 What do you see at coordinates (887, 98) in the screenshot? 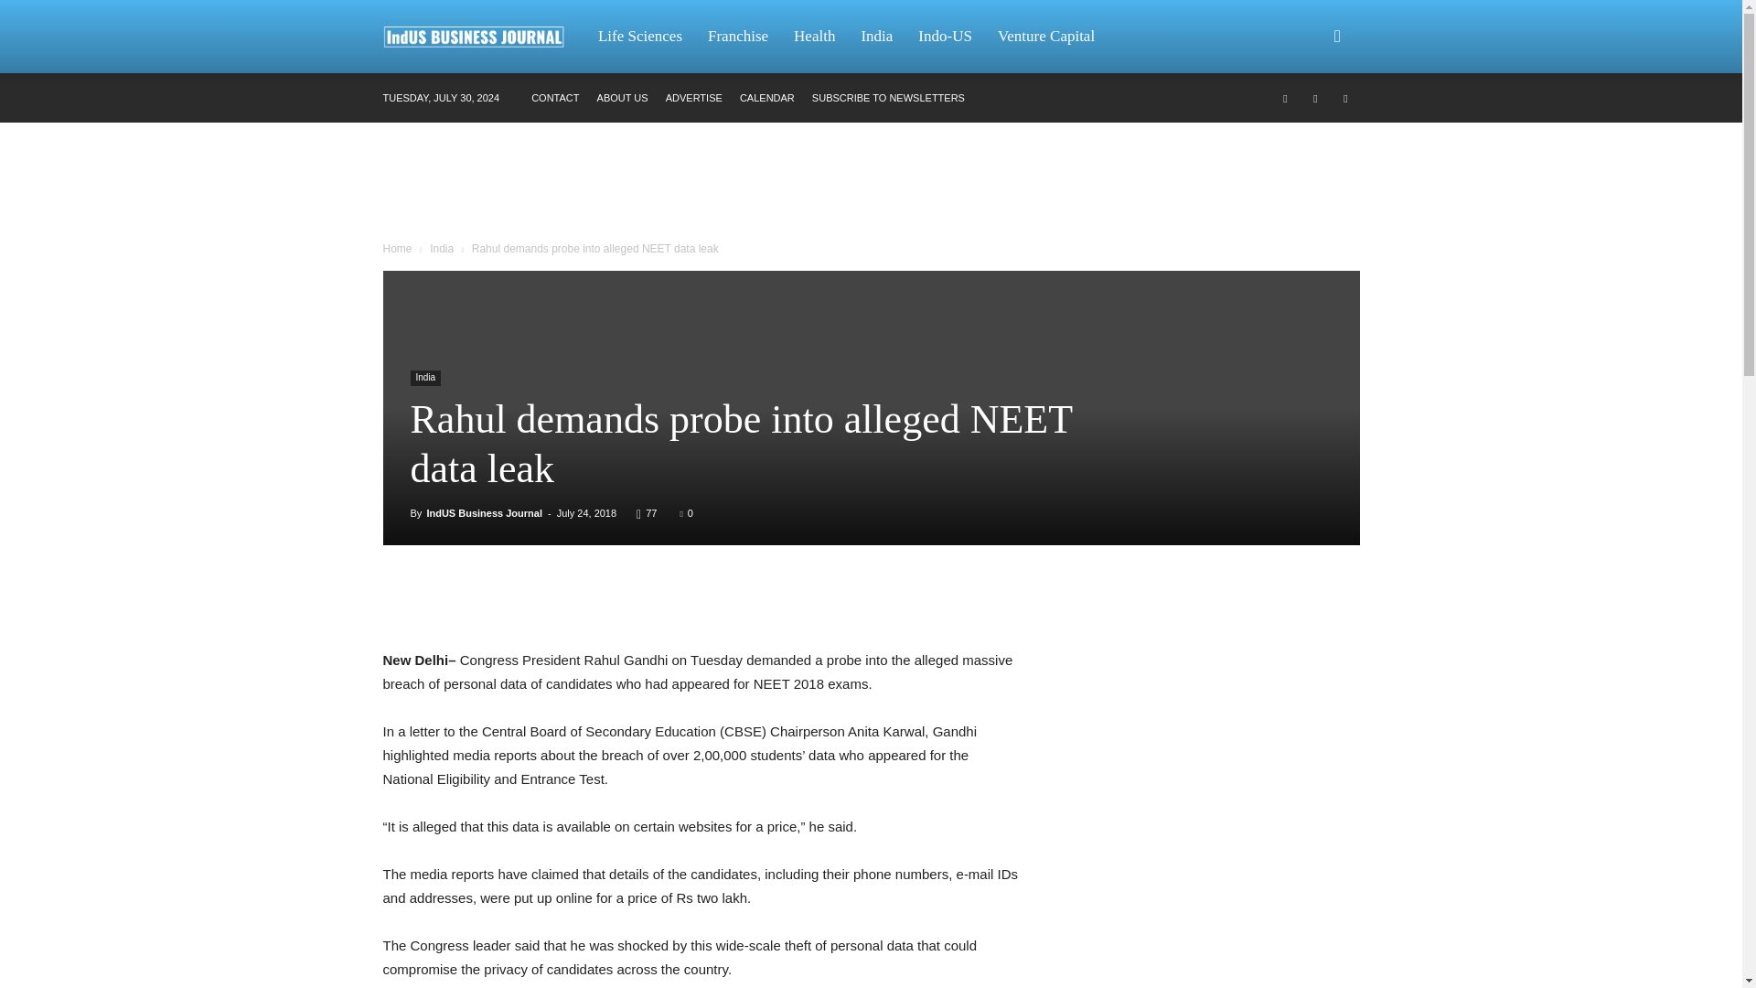
I see `SUBSCRIBE TO NEWSLETTERS` at bounding box center [887, 98].